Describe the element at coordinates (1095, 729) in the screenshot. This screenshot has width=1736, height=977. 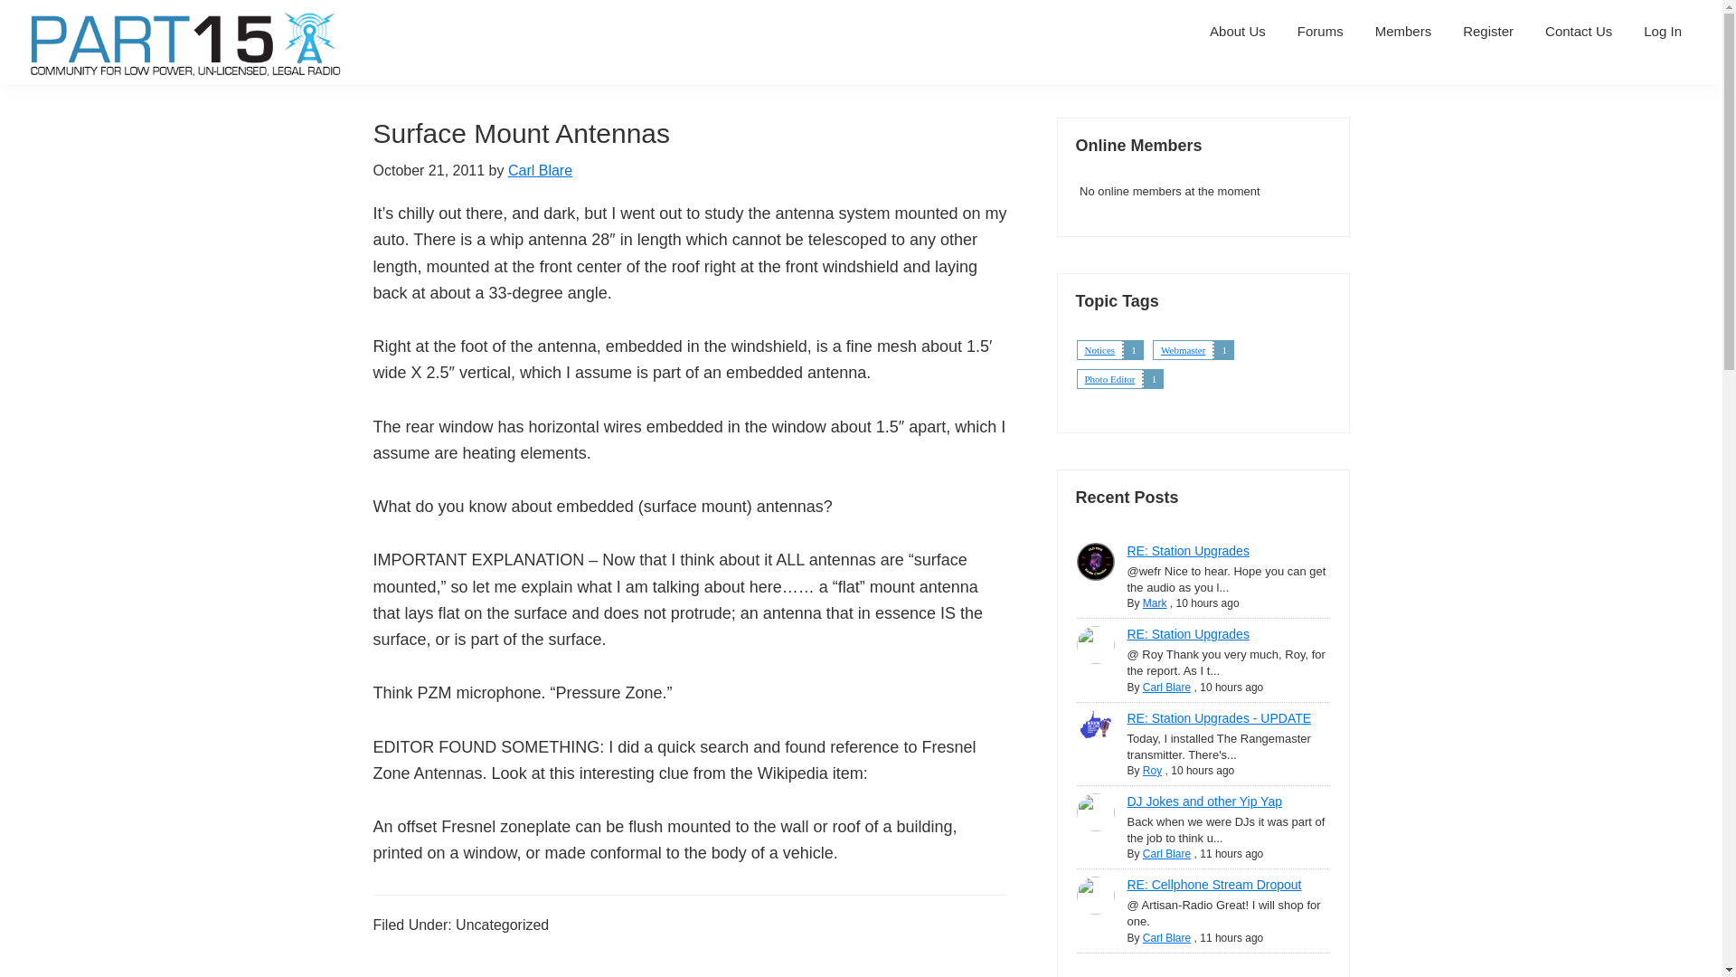
I see `Roy` at that location.